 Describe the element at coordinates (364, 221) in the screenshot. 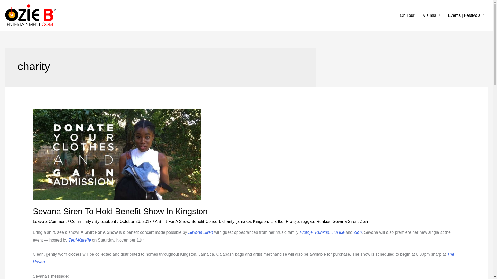

I see `Ziah` at that location.